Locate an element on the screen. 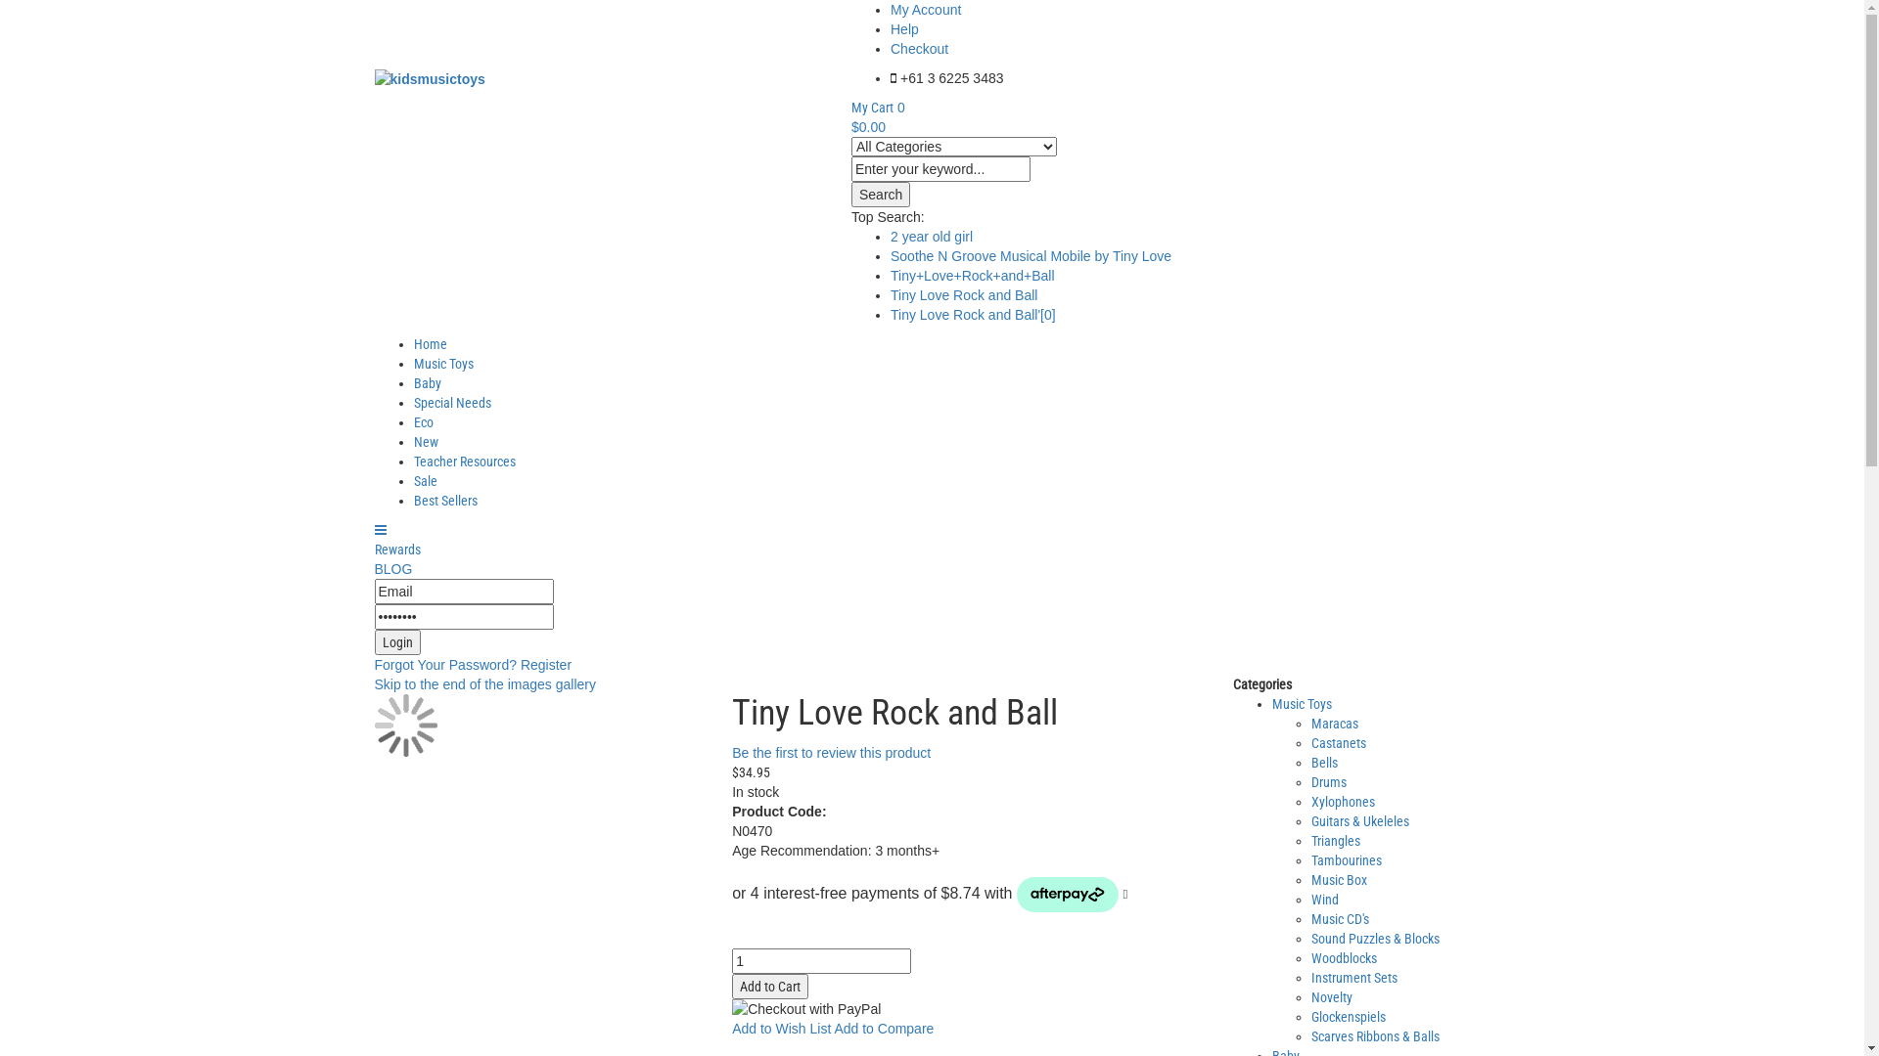 This screenshot has width=1879, height=1056. Wind is located at coordinates (1325, 900).